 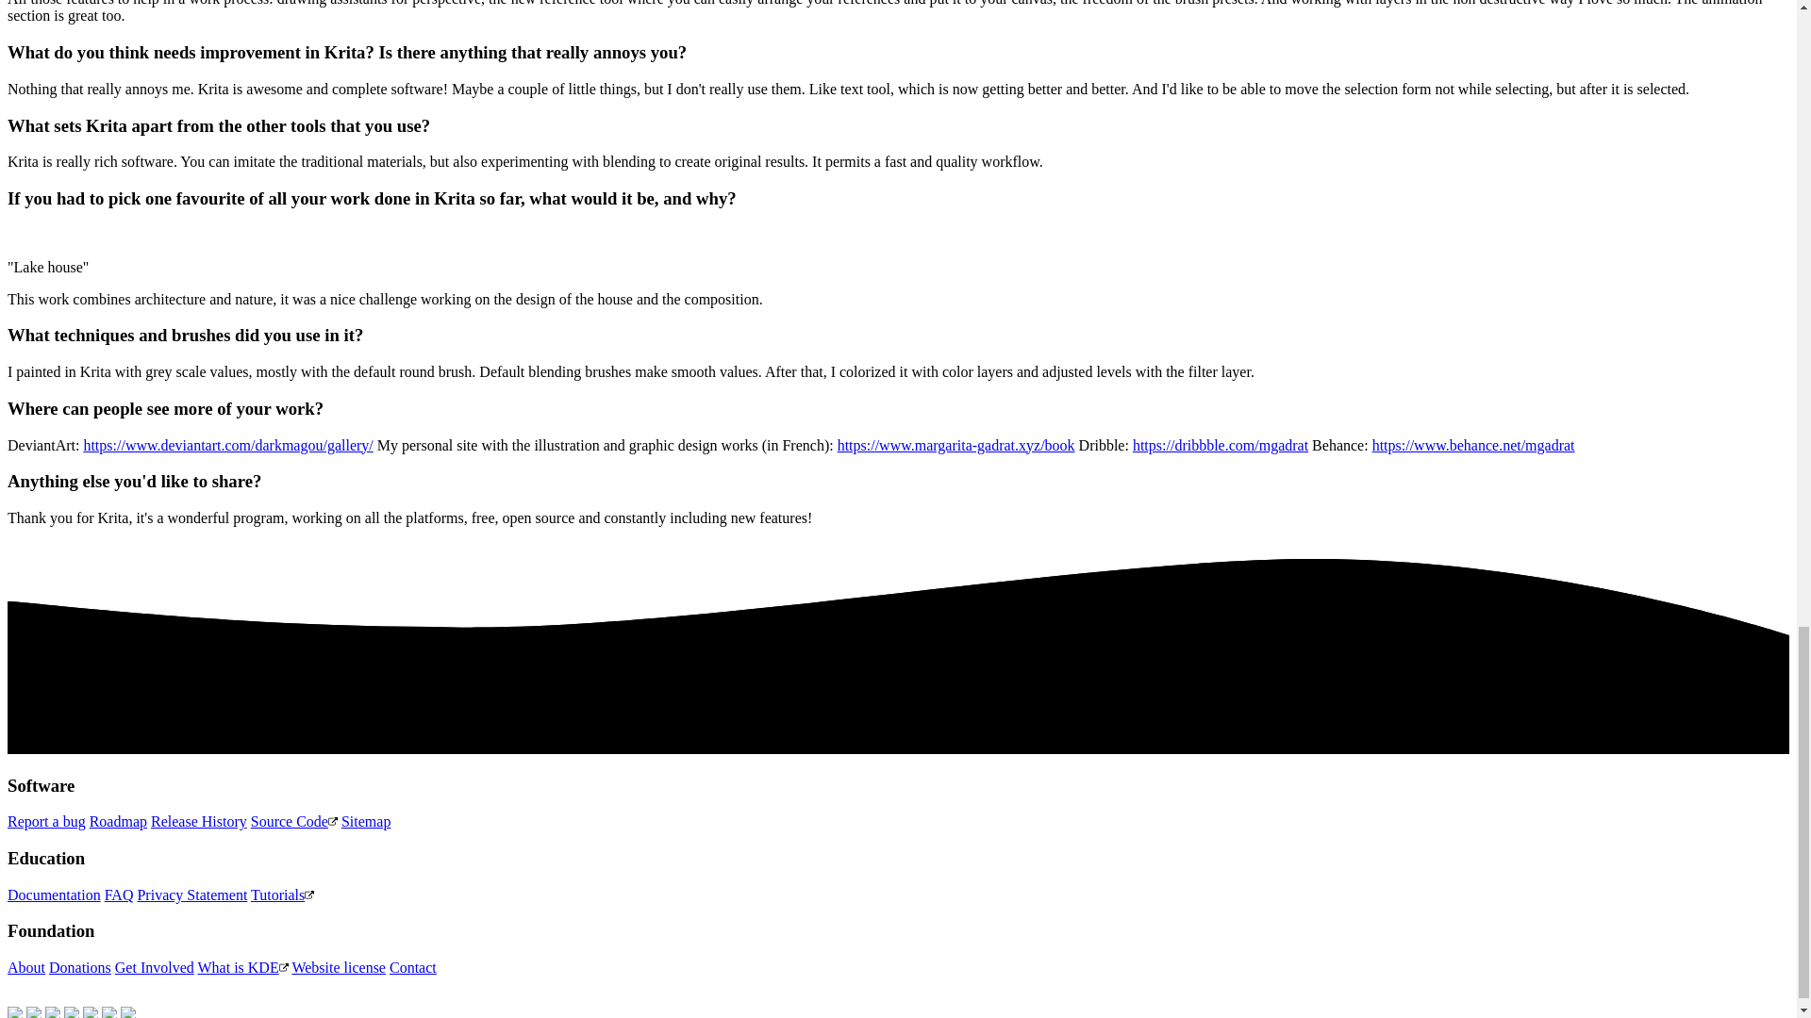 I want to click on Documentation, so click(x=54, y=894).